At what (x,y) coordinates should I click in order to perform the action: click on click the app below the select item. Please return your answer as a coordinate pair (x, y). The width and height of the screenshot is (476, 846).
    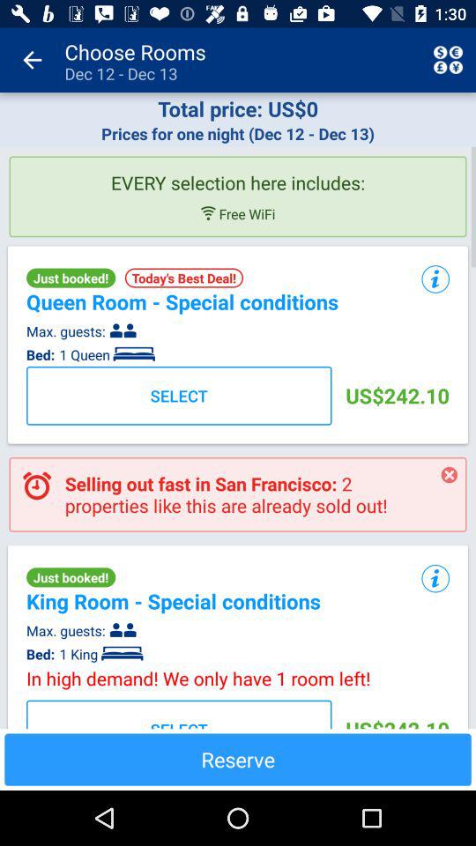
    Looking at the image, I should click on (238, 760).